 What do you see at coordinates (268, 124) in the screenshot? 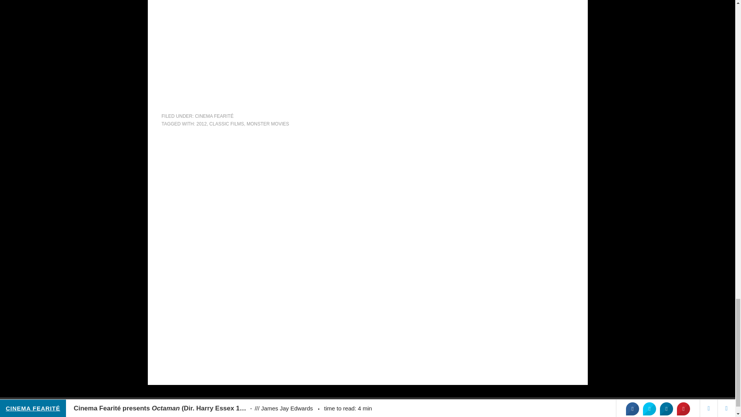
I see `MONSTER MOVIES` at bounding box center [268, 124].